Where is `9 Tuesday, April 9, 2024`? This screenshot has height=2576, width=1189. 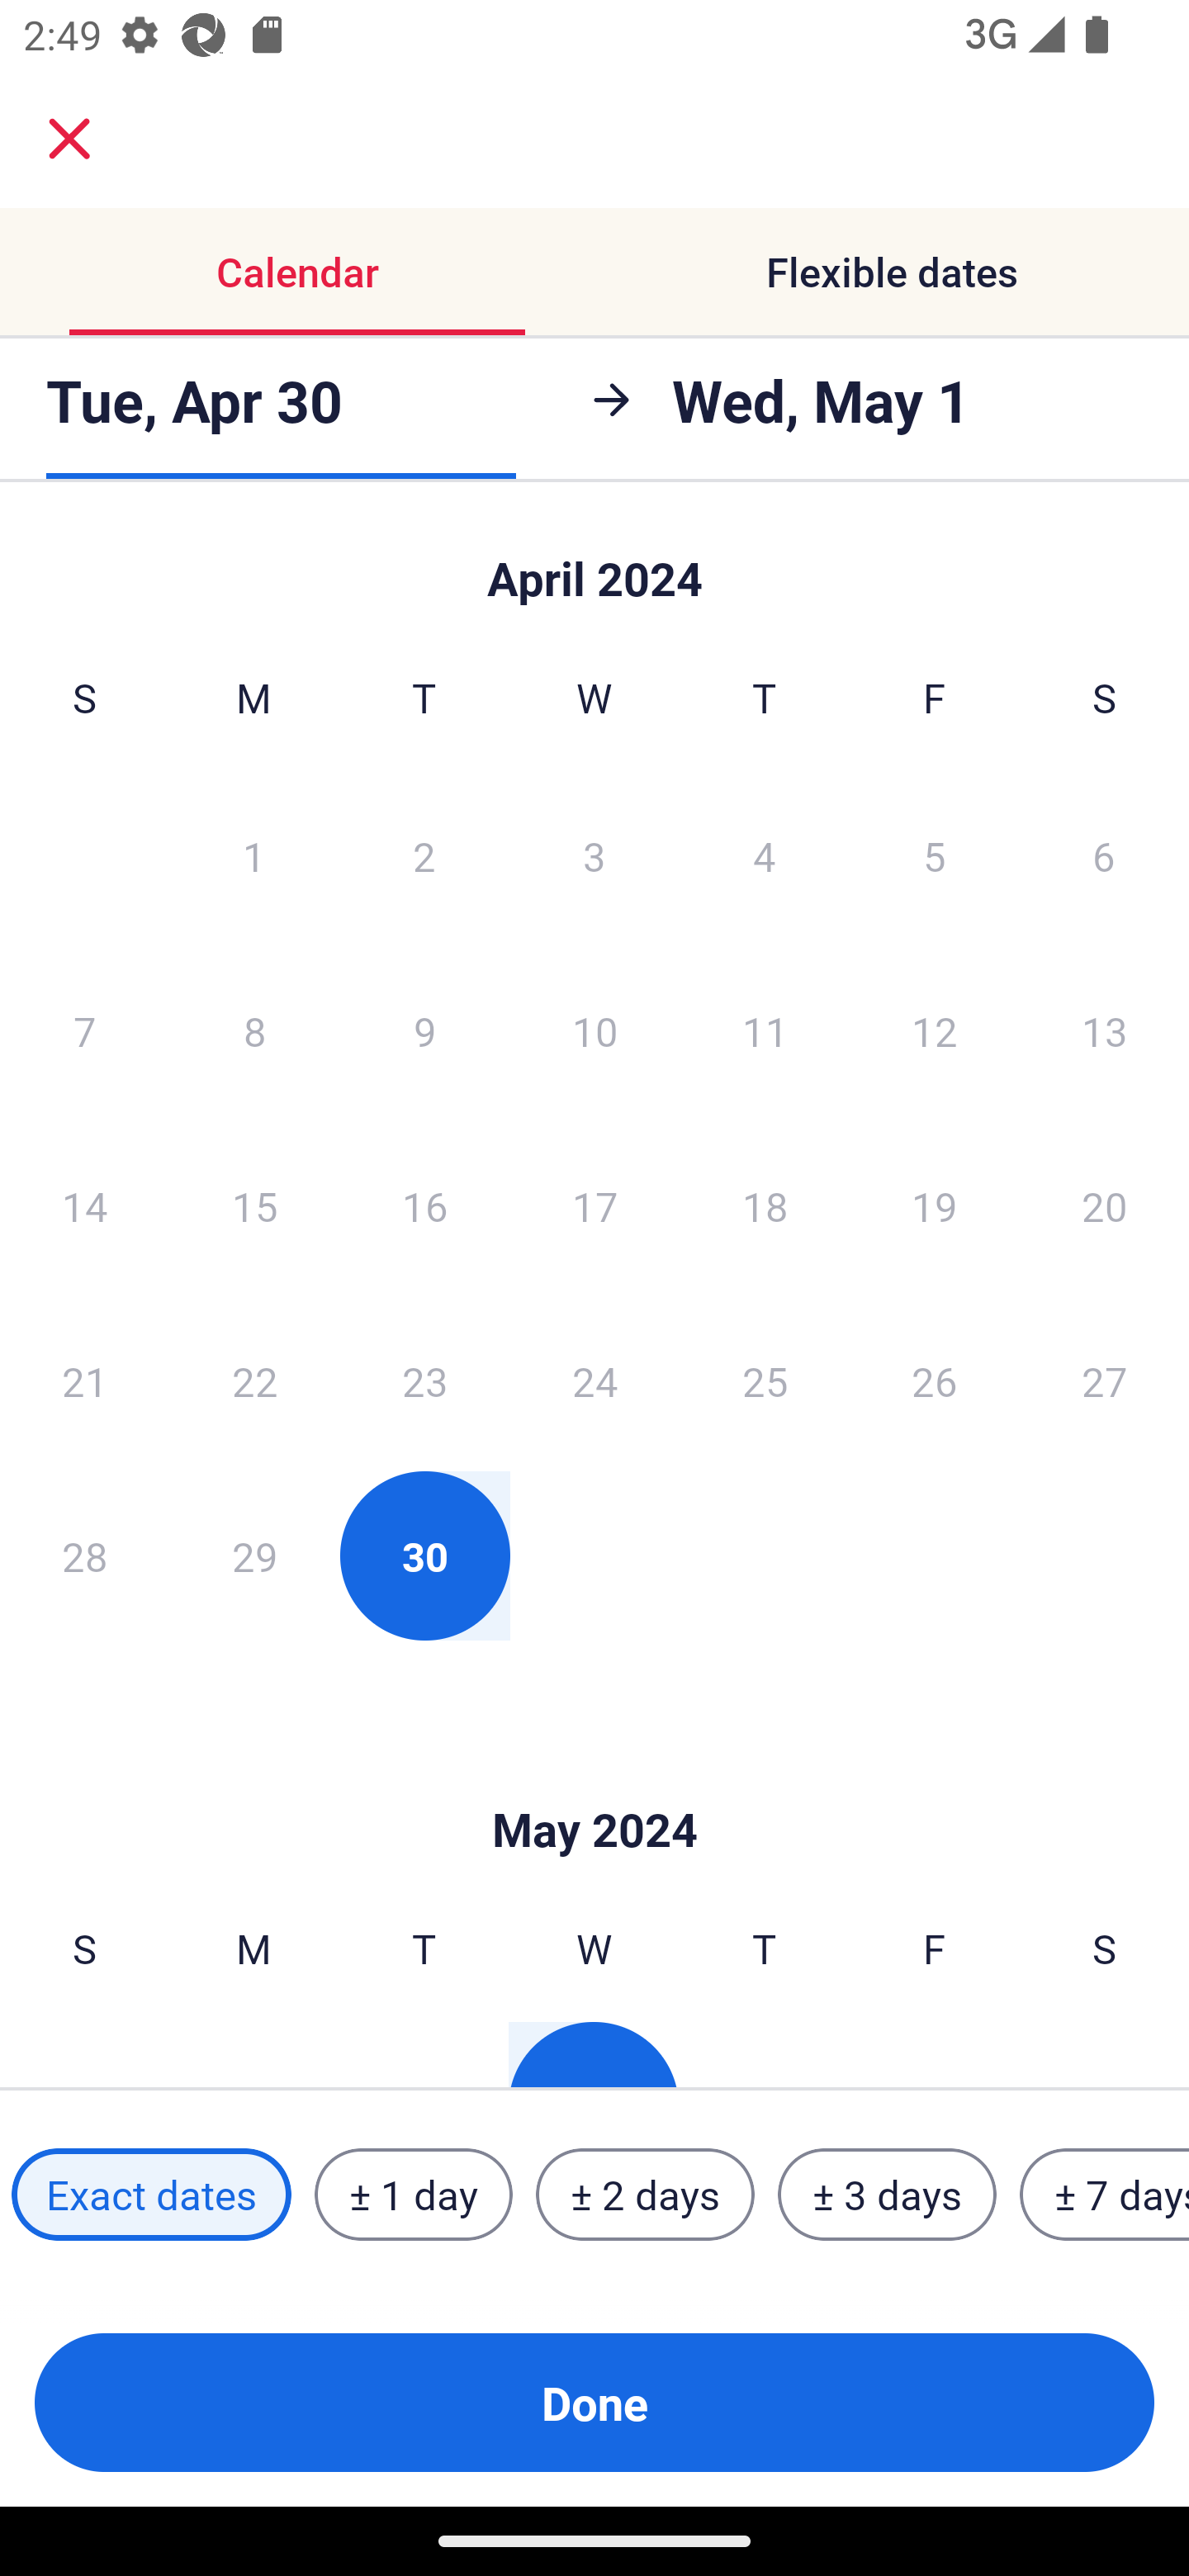
9 Tuesday, April 9, 2024 is located at coordinates (424, 1030).